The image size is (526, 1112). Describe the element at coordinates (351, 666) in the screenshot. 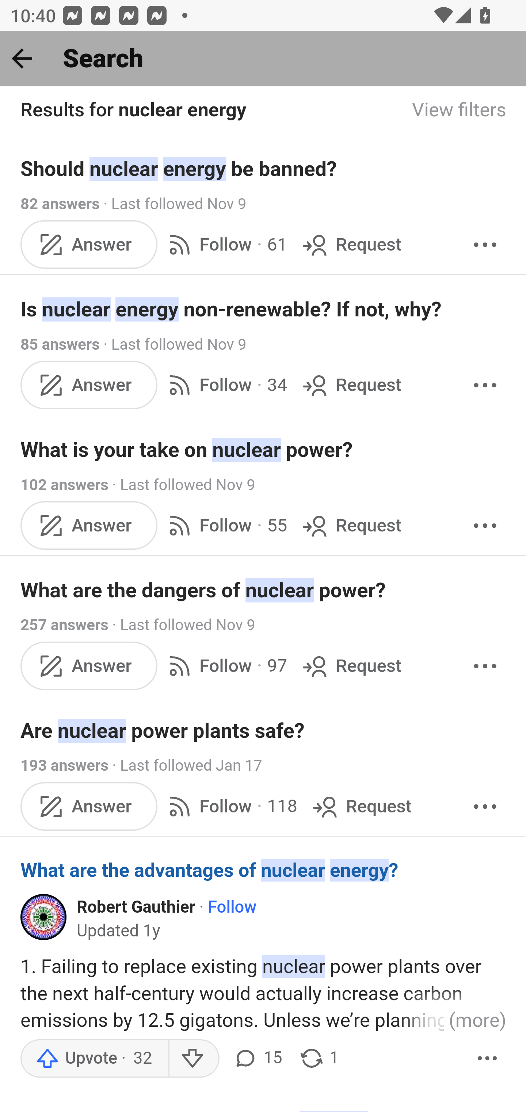

I see `Request` at that location.